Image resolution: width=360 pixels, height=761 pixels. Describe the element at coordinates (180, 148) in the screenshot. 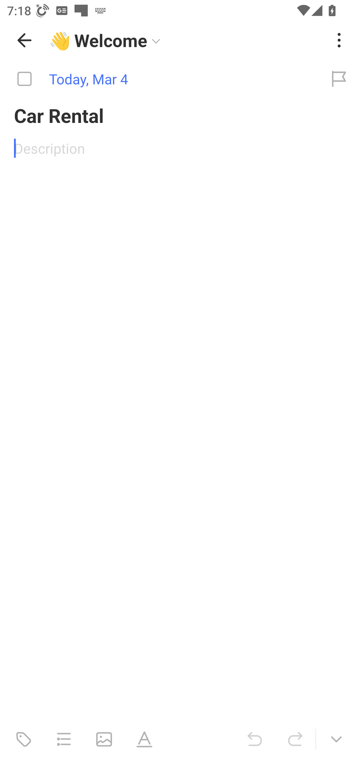

I see `Description` at that location.